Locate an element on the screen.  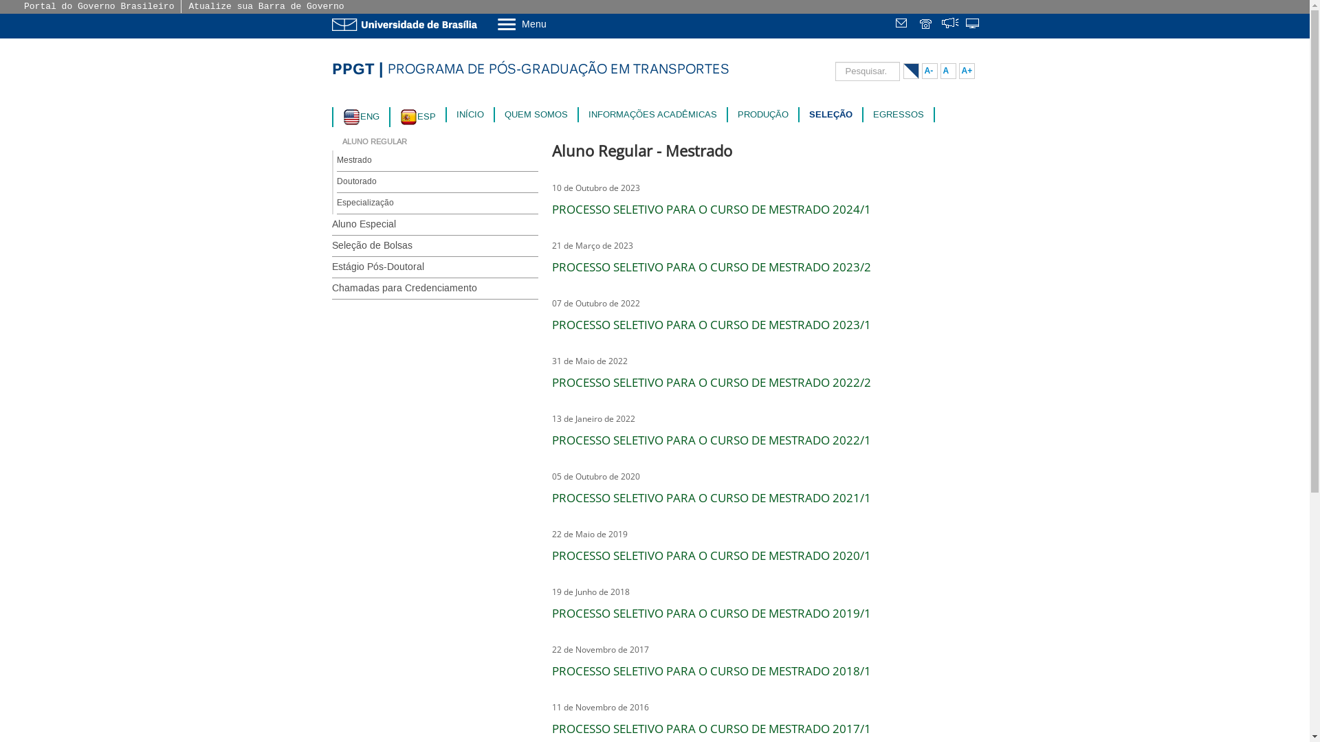
PROCESSO SELETIVO PARA O CURSO DE MESTRADO 2021/1 is located at coordinates (711, 497).